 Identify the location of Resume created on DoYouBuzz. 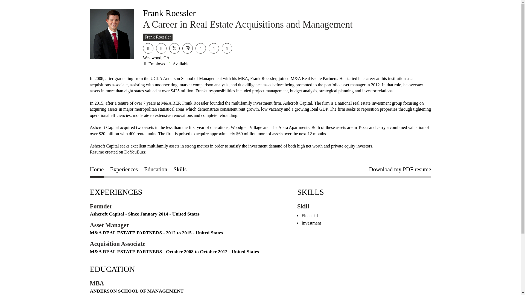
(118, 152).